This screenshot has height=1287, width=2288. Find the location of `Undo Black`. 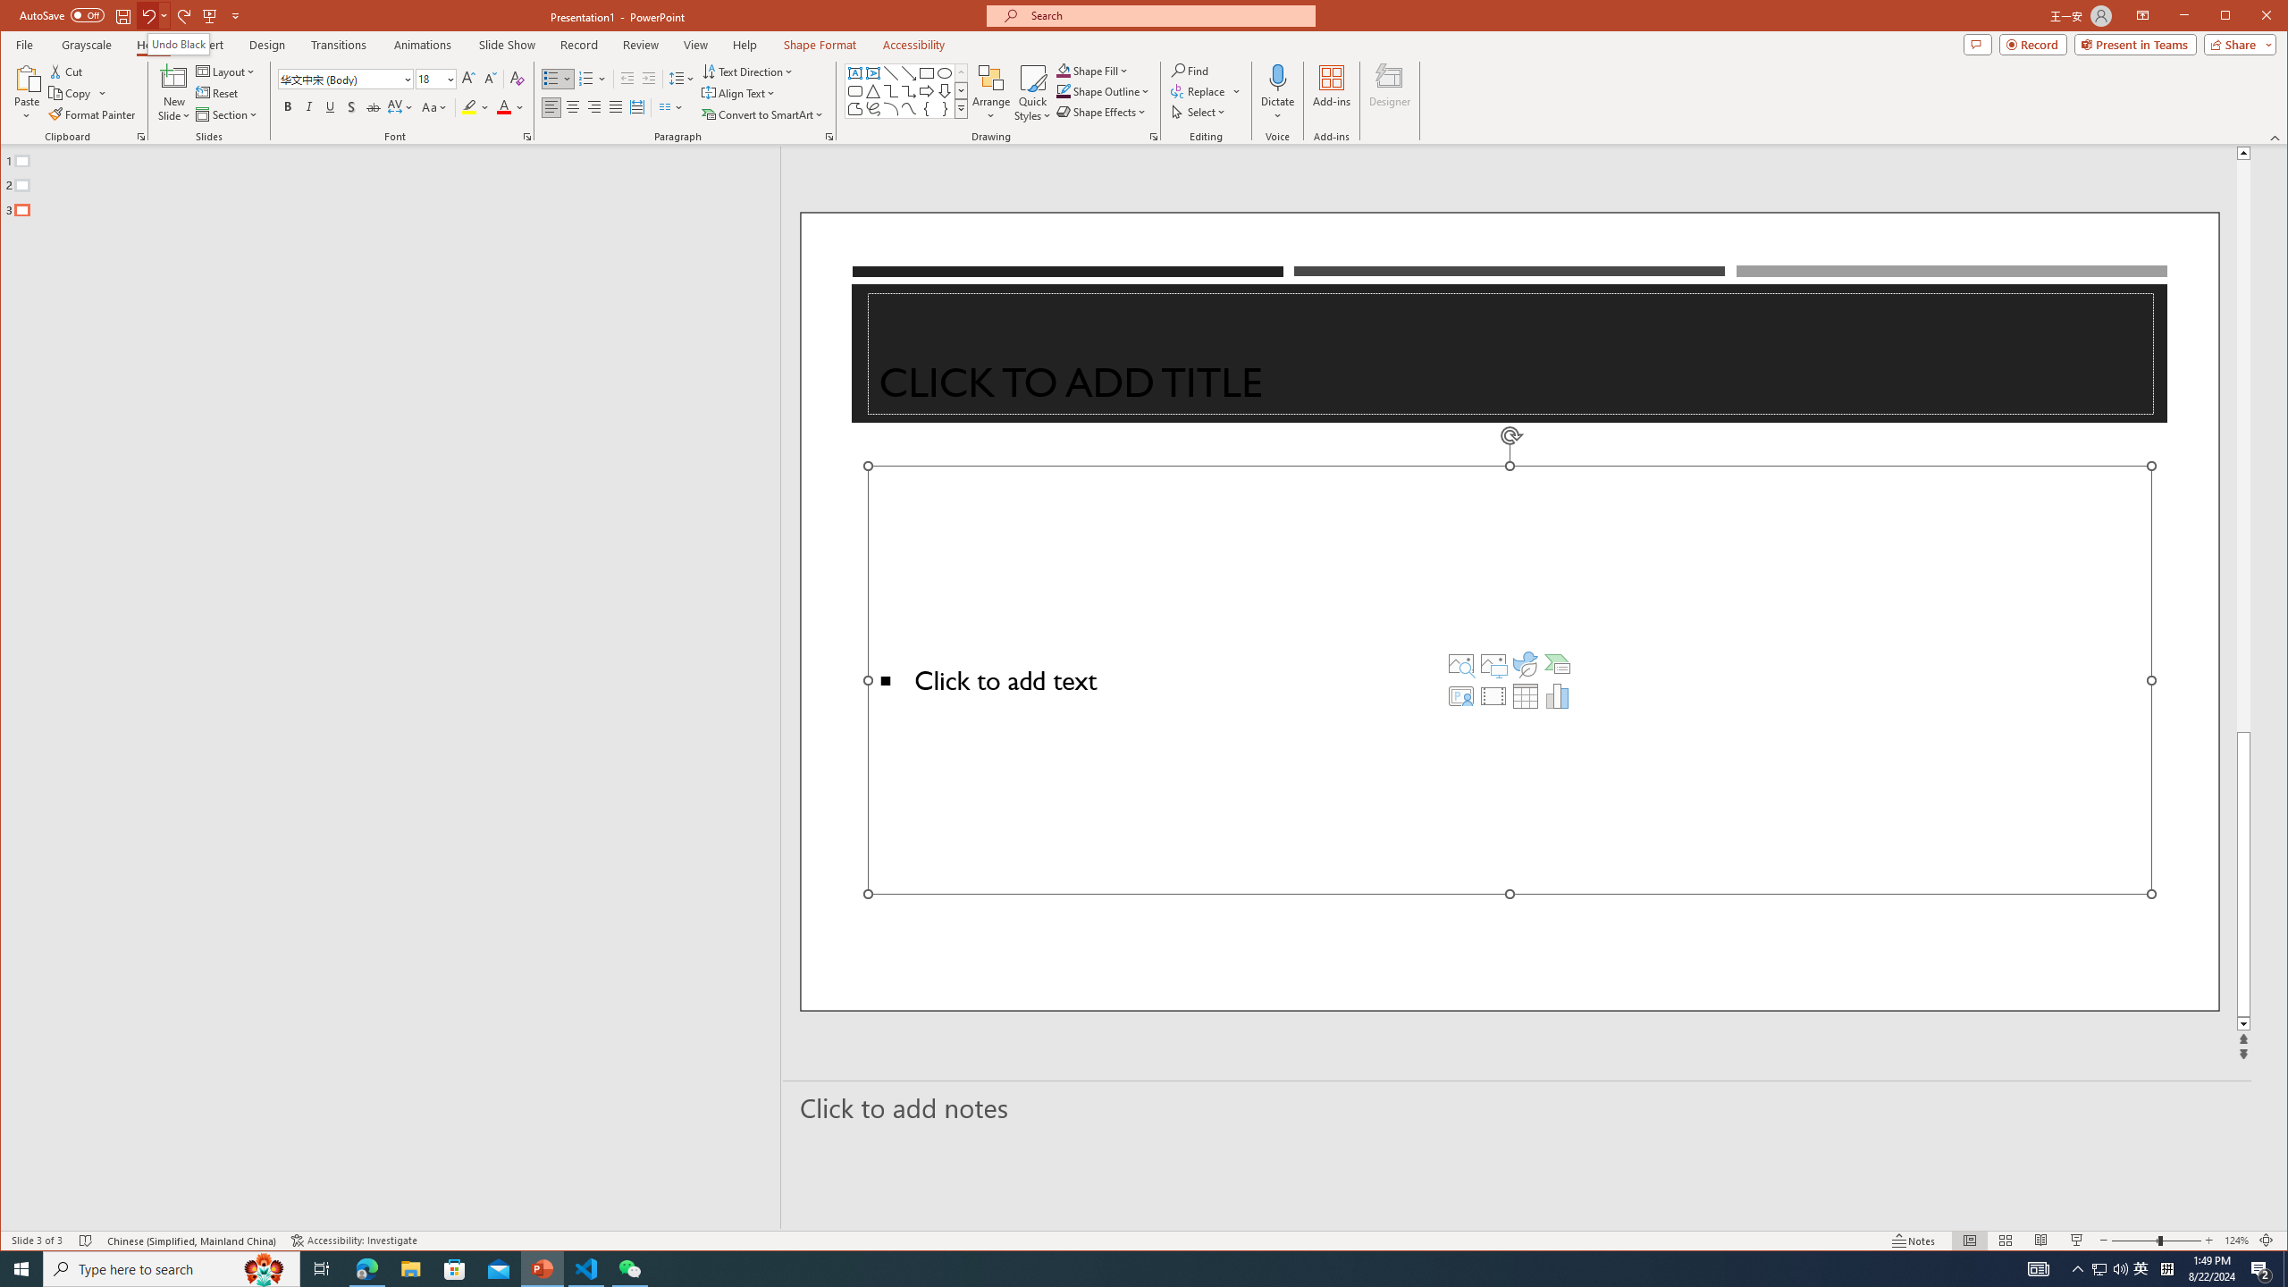

Undo Black is located at coordinates (178, 44).